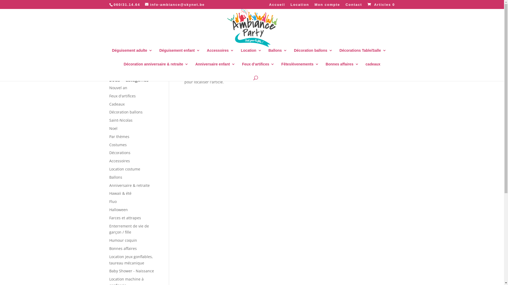 The width and height of the screenshot is (508, 285). What do you see at coordinates (113, 202) in the screenshot?
I see `Fluo` at bounding box center [113, 202].